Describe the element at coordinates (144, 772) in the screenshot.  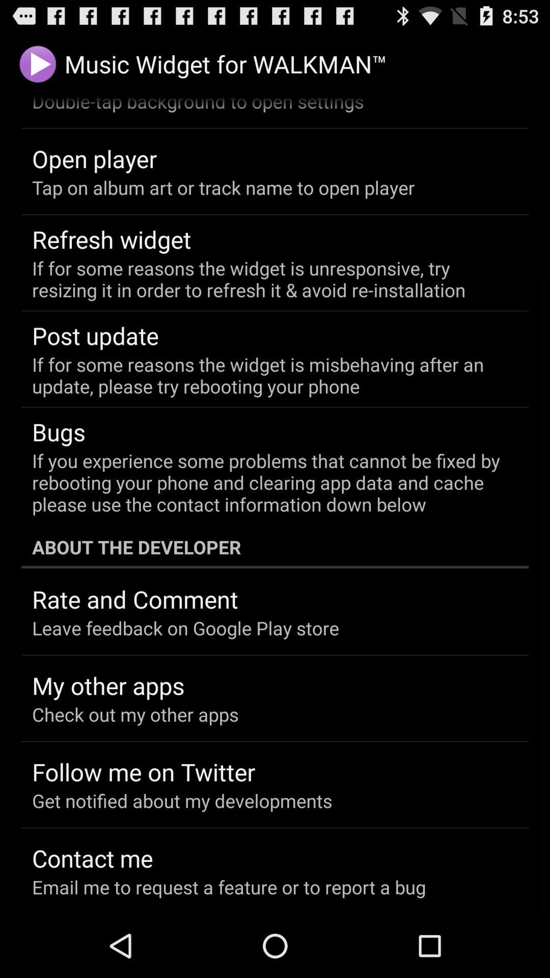
I see `launch follow me on icon` at that location.